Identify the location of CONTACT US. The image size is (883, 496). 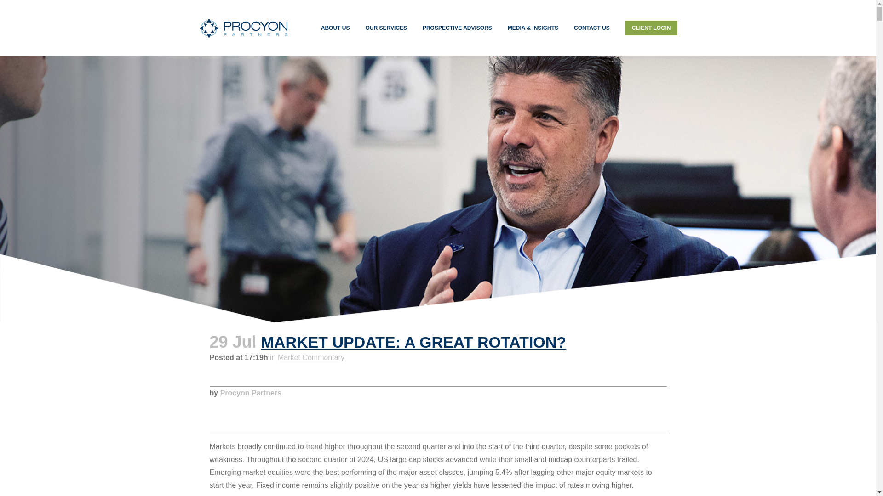
(591, 28).